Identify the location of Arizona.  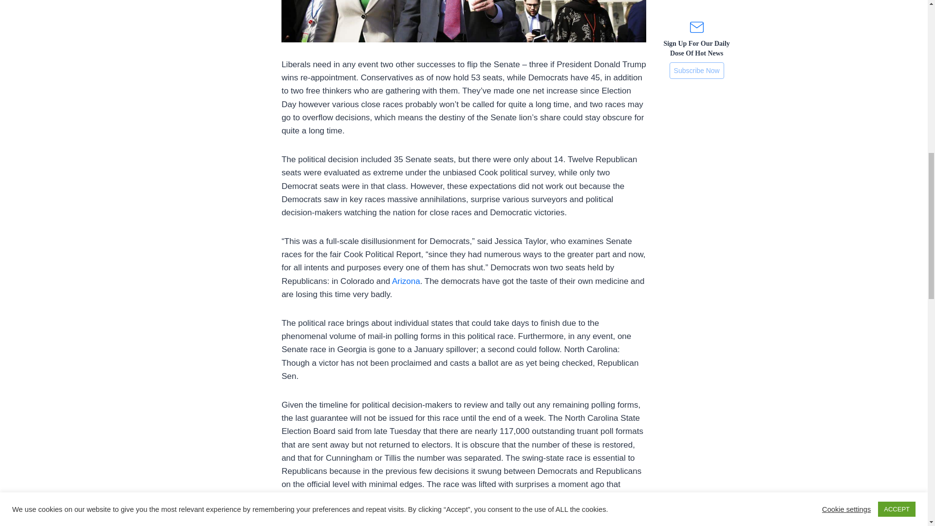
(406, 282).